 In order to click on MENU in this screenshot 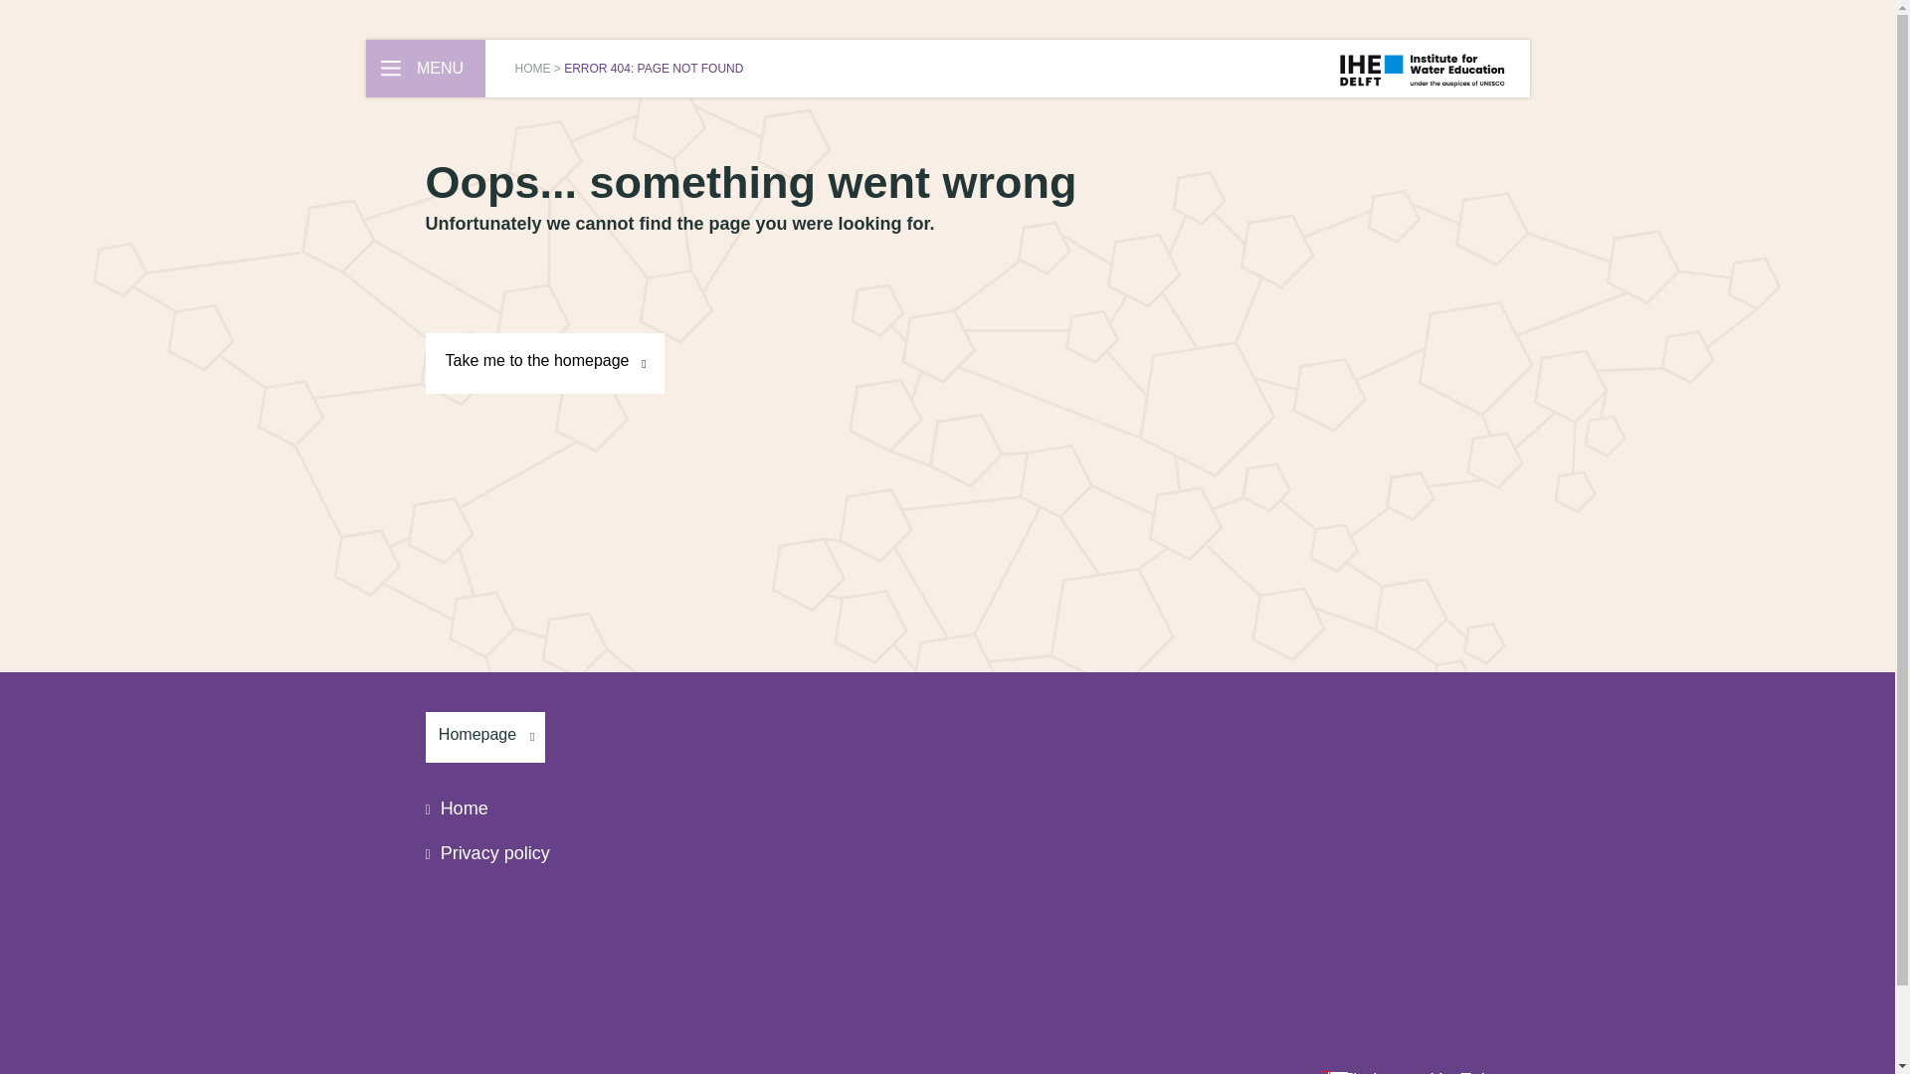, I will do `click(426, 68)`.